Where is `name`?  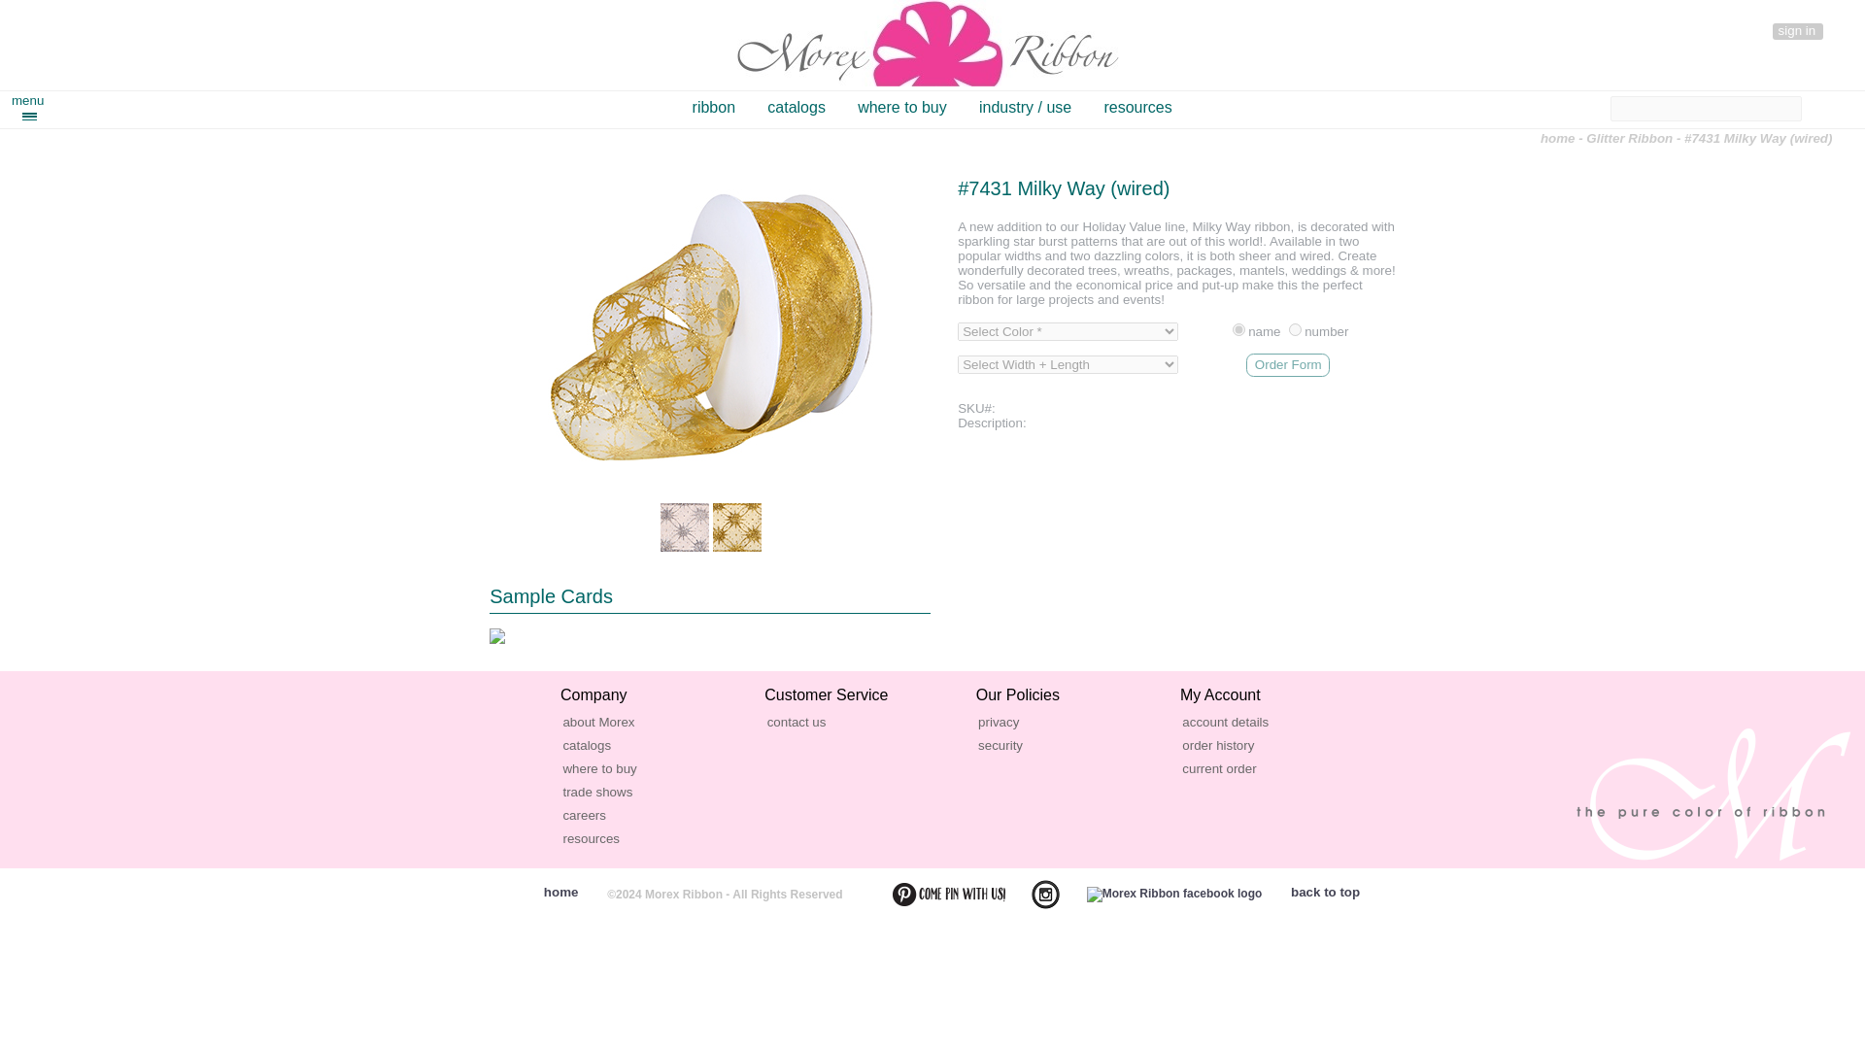
name is located at coordinates (1239, 328).